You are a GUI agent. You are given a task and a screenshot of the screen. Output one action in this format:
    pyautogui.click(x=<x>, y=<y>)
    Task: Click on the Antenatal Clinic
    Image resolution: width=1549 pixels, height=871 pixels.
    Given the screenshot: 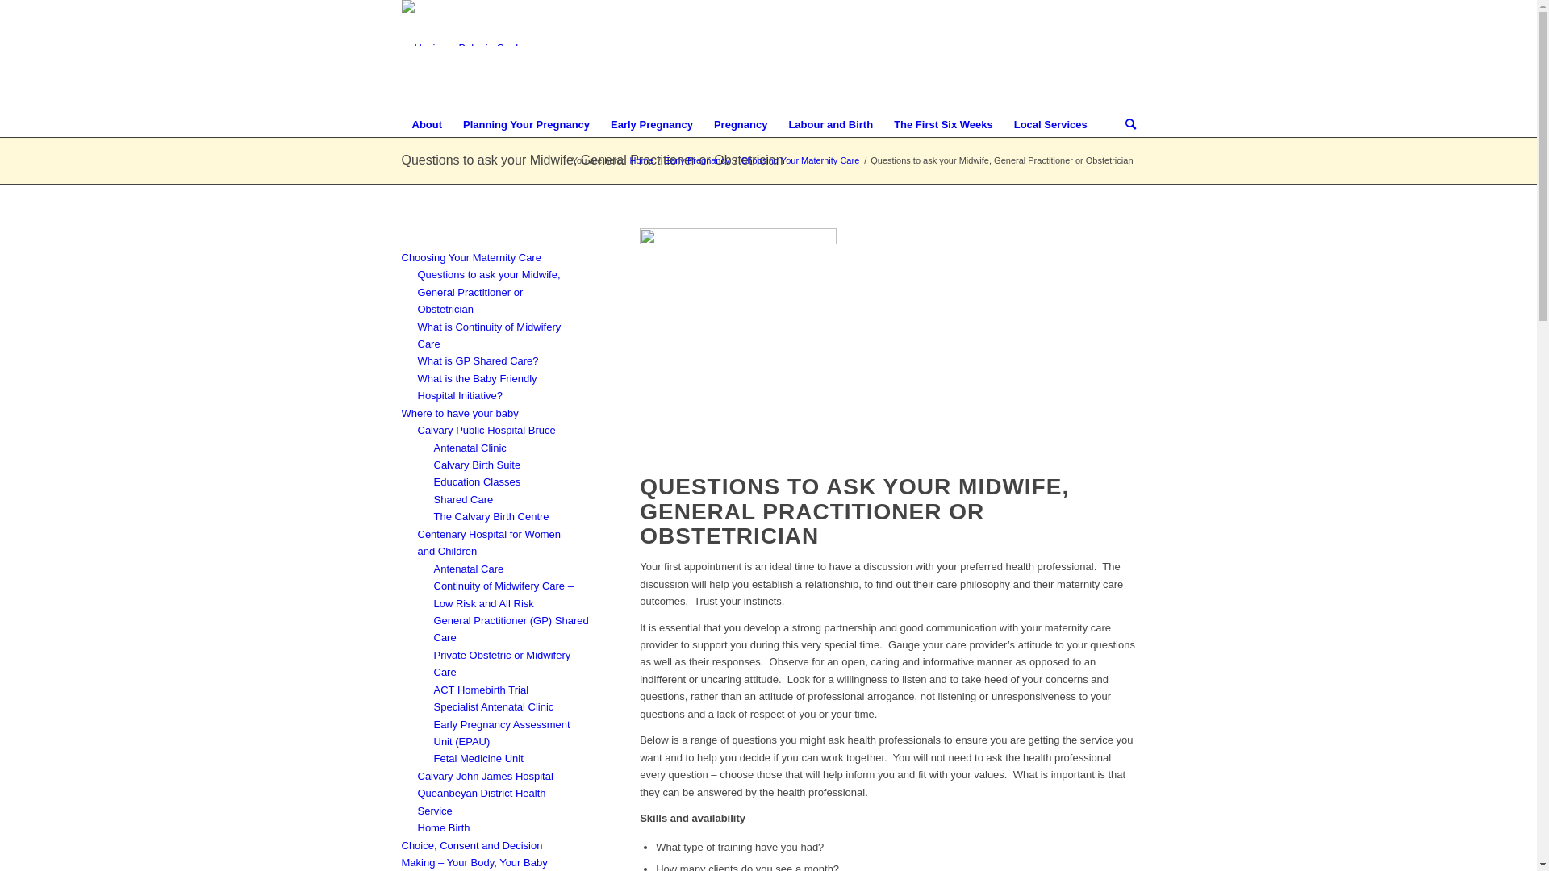 What is the action you would take?
    pyautogui.click(x=470, y=447)
    